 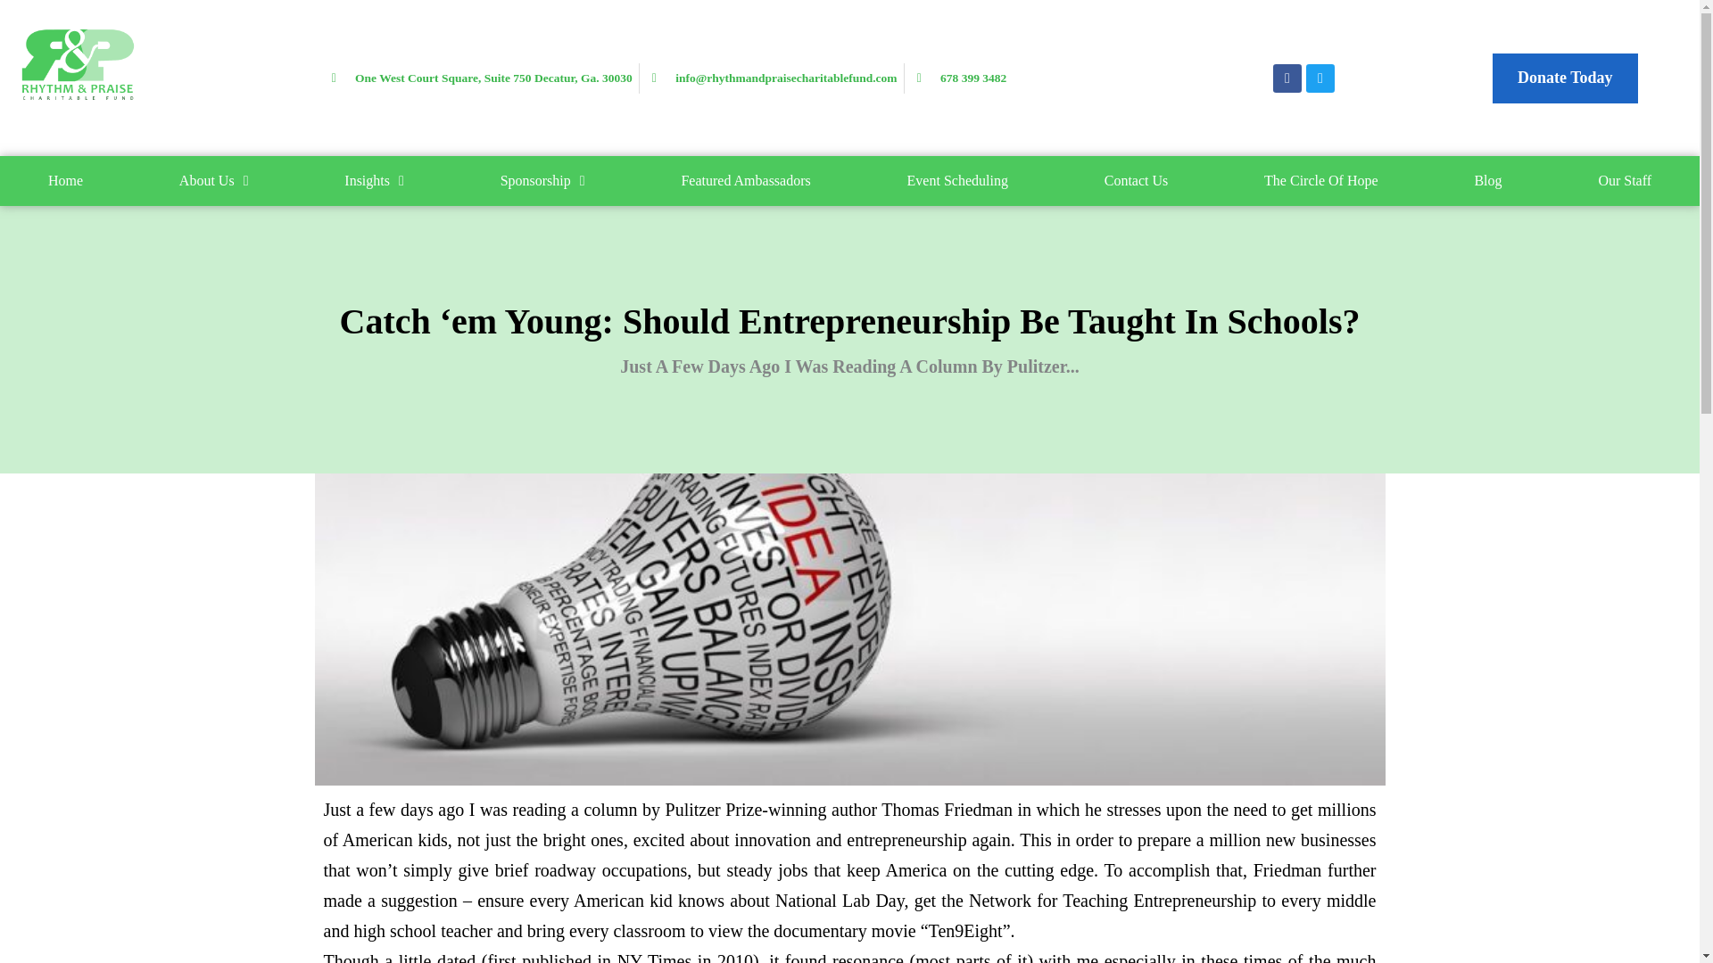 I want to click on Featured Ambassadors, so click(x=746, y=180).